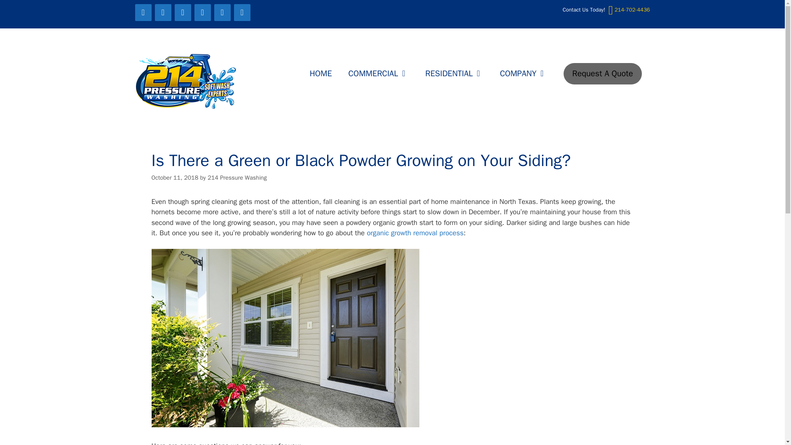  I want to click on RESIDENTIAL, so click(454, 74).